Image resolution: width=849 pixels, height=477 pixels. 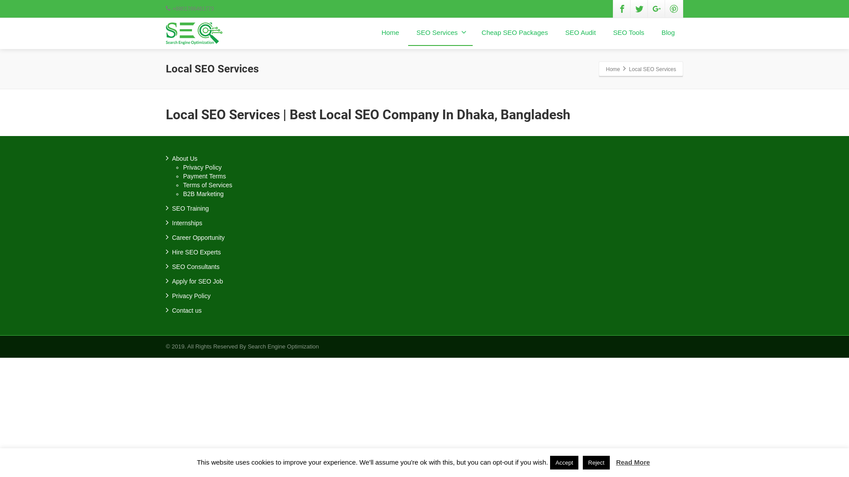 What do you see at coordinates (185, 159) in the screenshot?
I see `About Us` at bounding box center [185, 159].